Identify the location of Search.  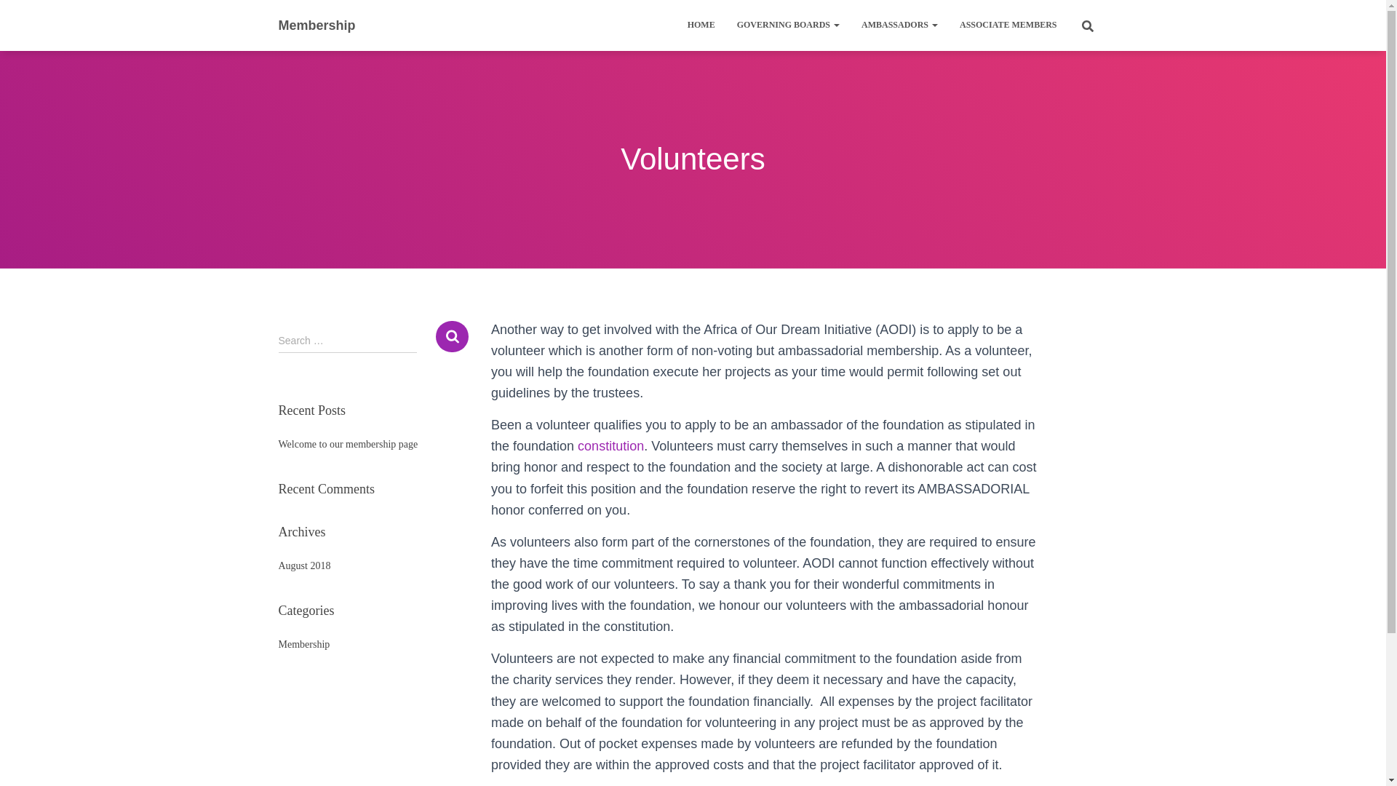
(452, 336).